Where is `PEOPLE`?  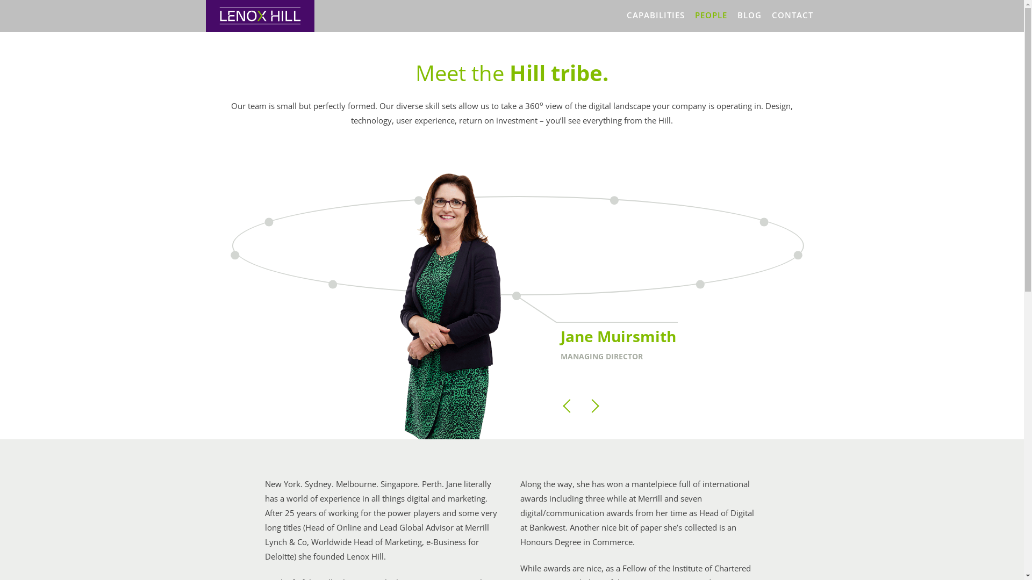 PEOPLE is located at coordinates (711, 15).